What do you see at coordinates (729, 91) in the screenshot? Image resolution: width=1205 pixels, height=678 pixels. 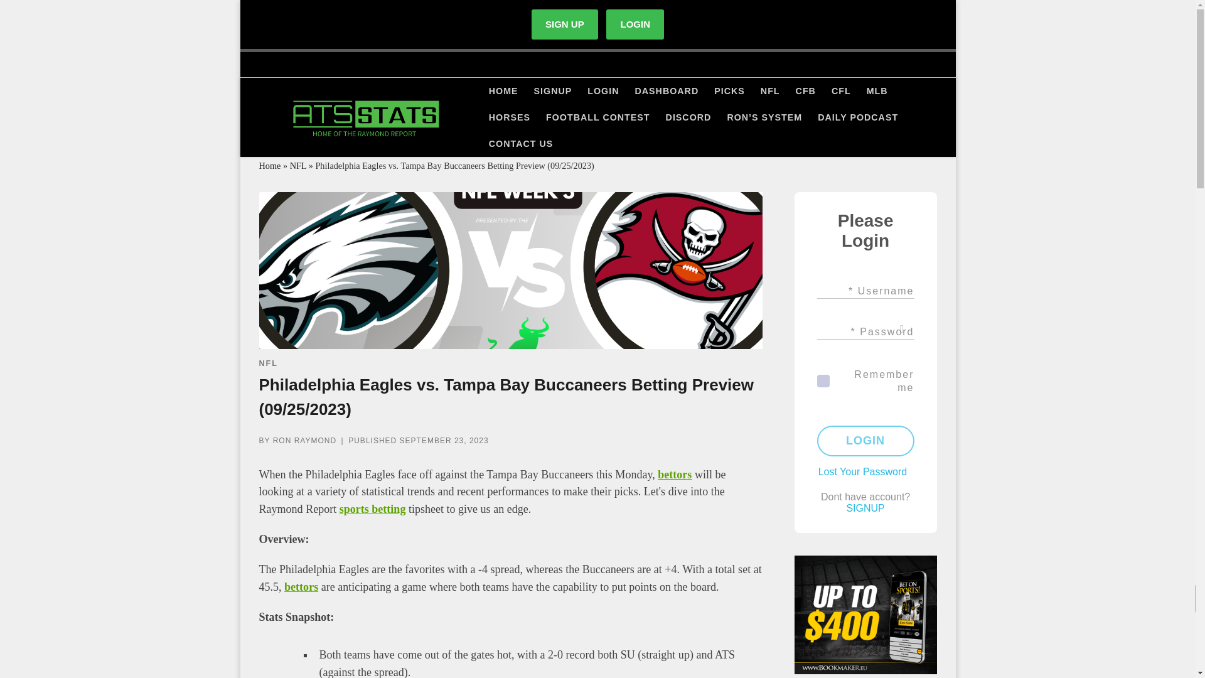 I see `PICKS` at bounding box center [729, 91].